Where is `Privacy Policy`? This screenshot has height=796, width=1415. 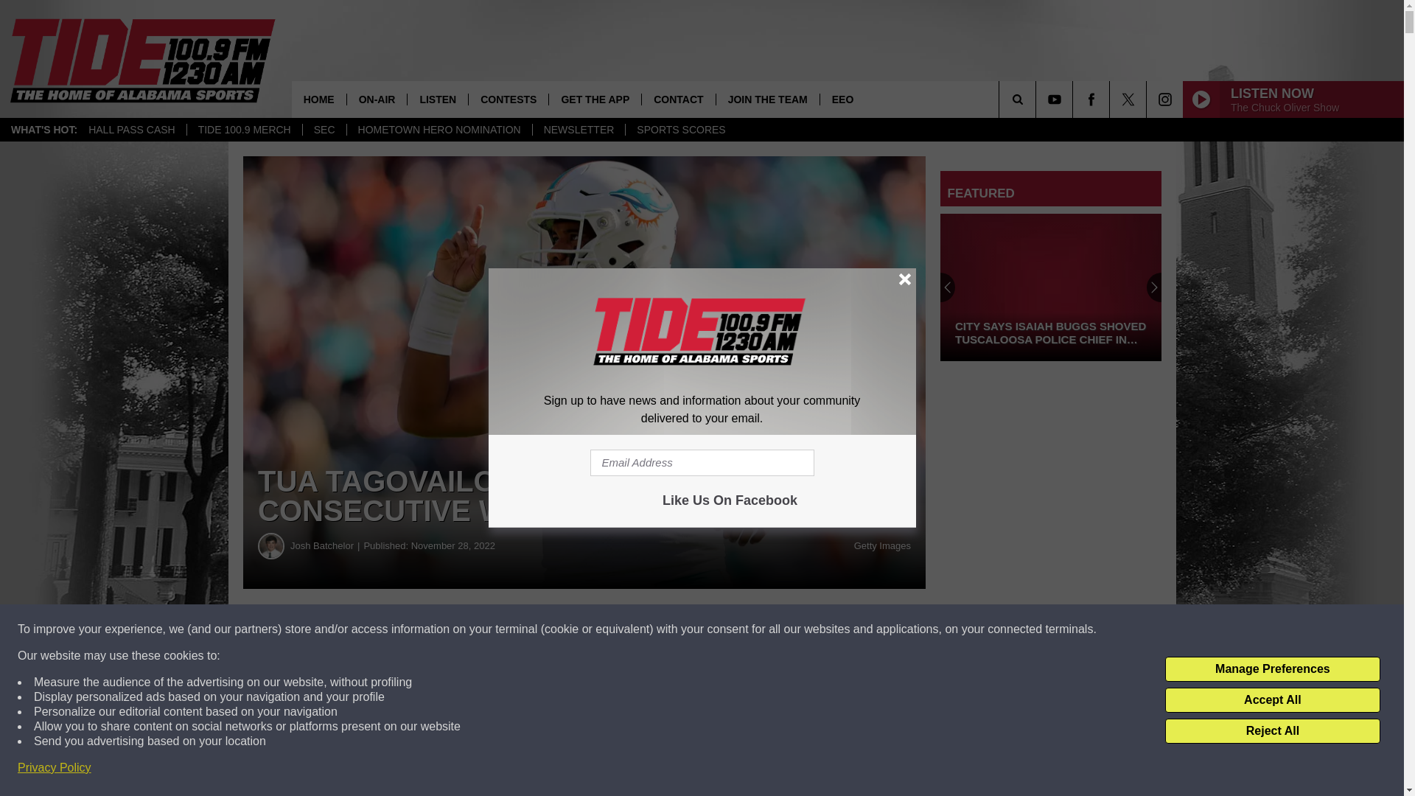
Privacy Policy is located at coordinates (55, 768).